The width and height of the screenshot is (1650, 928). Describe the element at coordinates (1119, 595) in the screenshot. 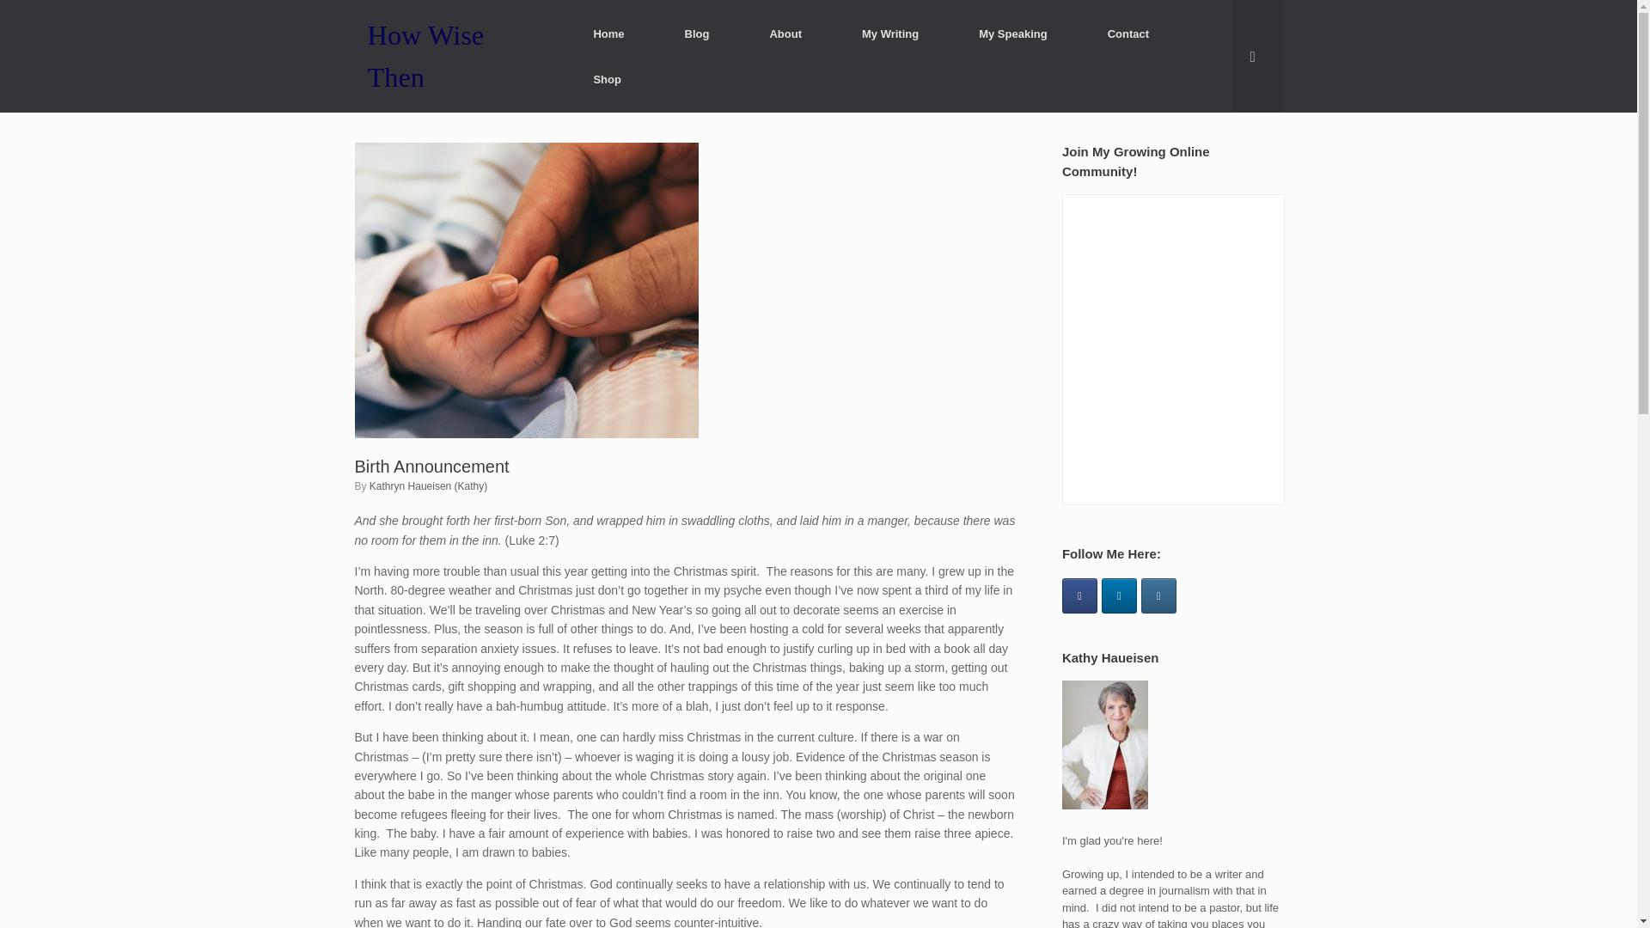

I see `How Wise Then on Linkedin` at that location.